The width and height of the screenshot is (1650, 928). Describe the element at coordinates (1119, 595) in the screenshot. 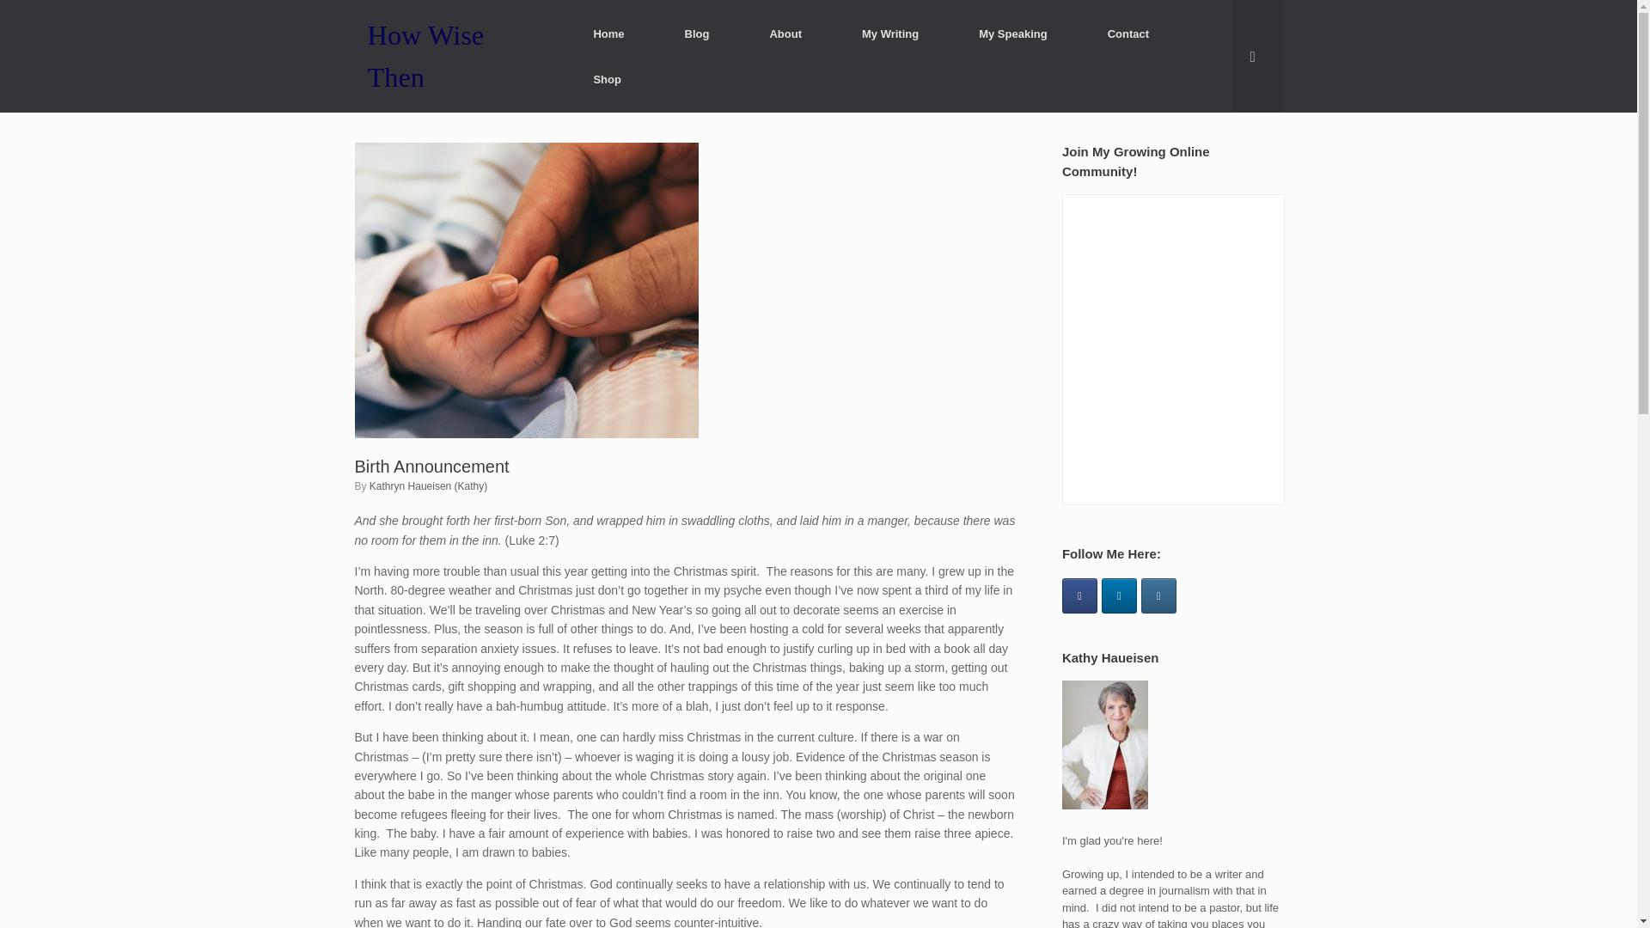

I see `How Wise Then on Linkedin` at that location.